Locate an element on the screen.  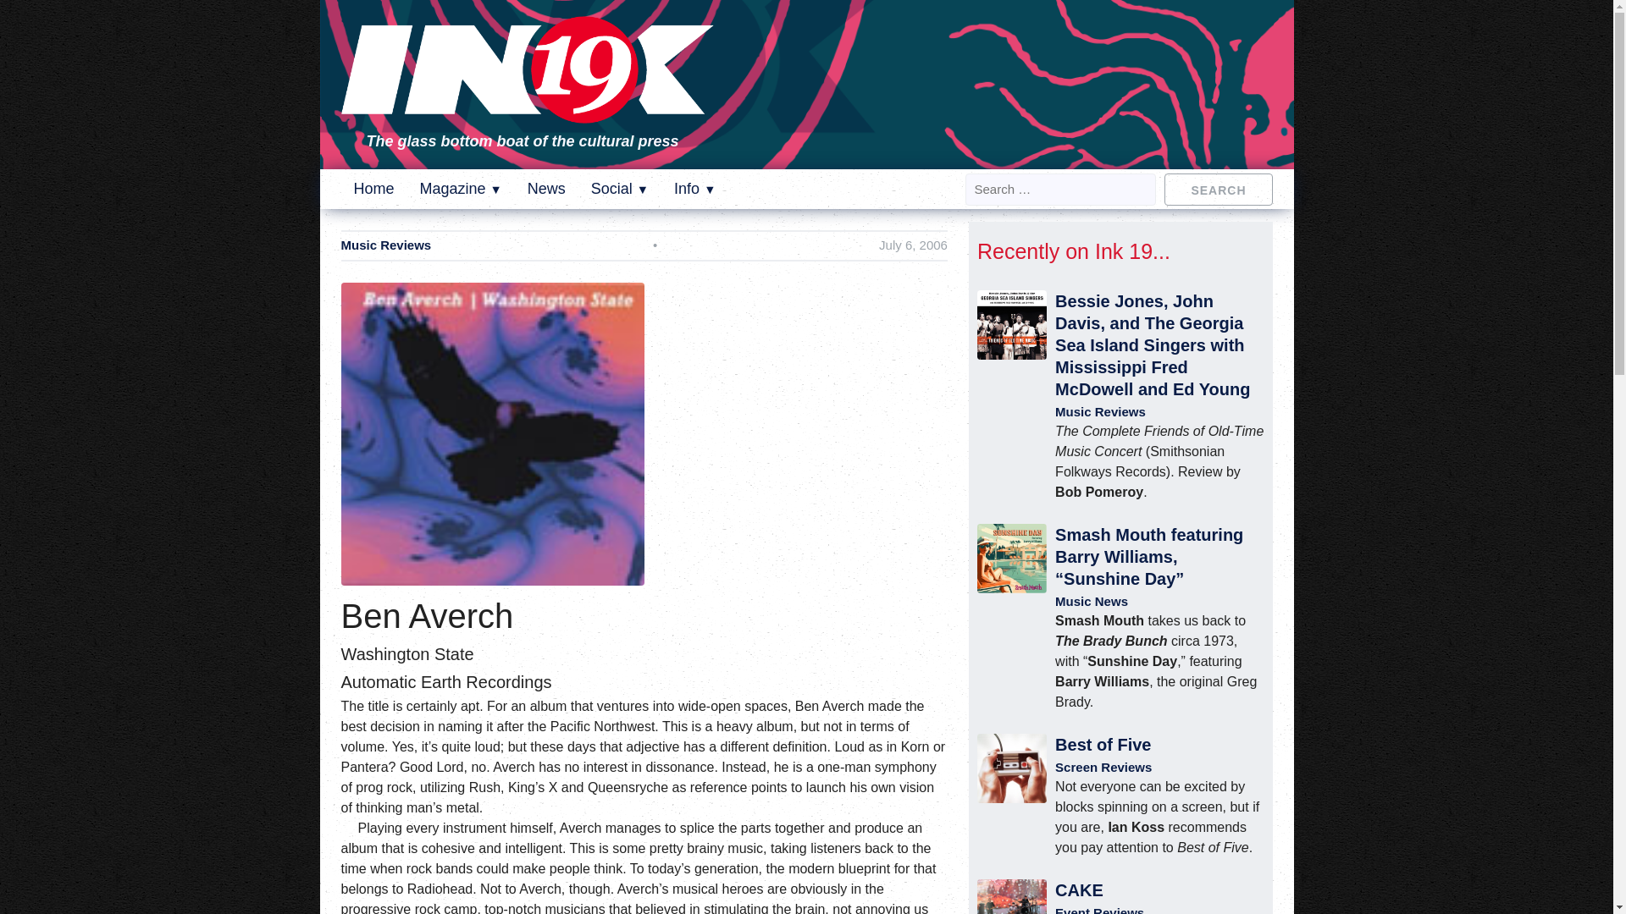
Info is located at coordinates (694, 188).